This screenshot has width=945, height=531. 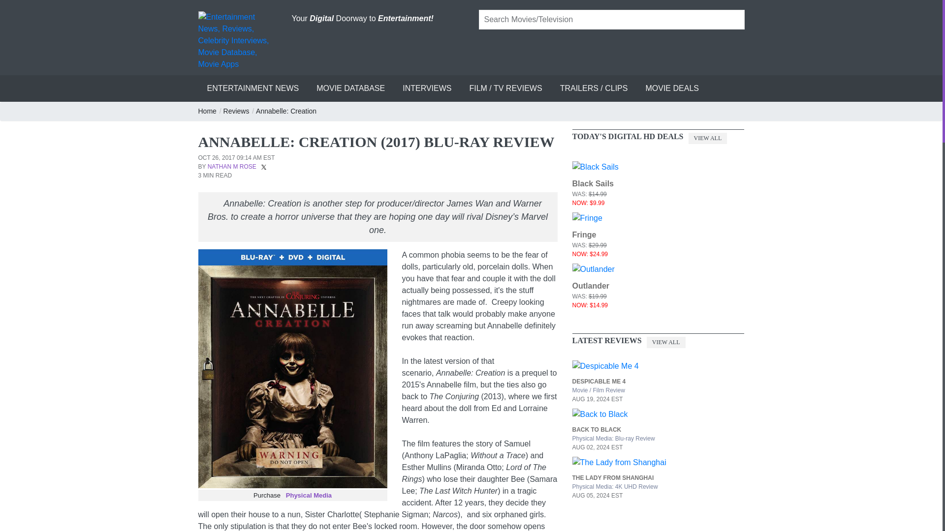 What do you see at coordinates (286, 111) in the screenshot?
I see `More information about Annabelle: Creation` at bounding box center [286, 111].